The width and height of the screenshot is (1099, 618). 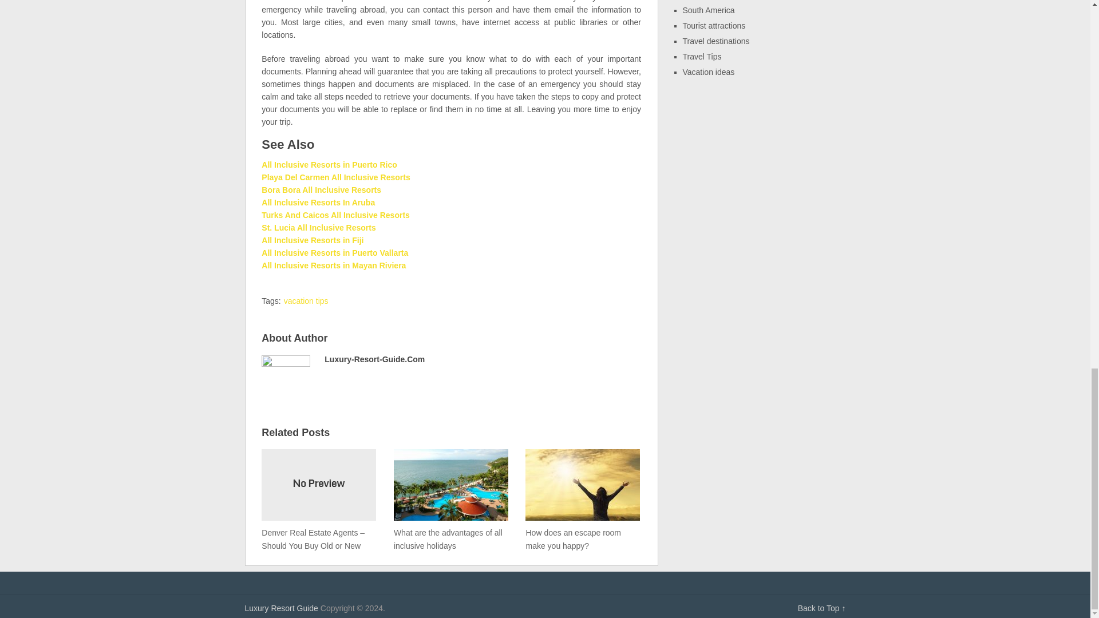 I want to click on All Inclusive Resorts in Puerto Rico, so click(x=329, y=164).